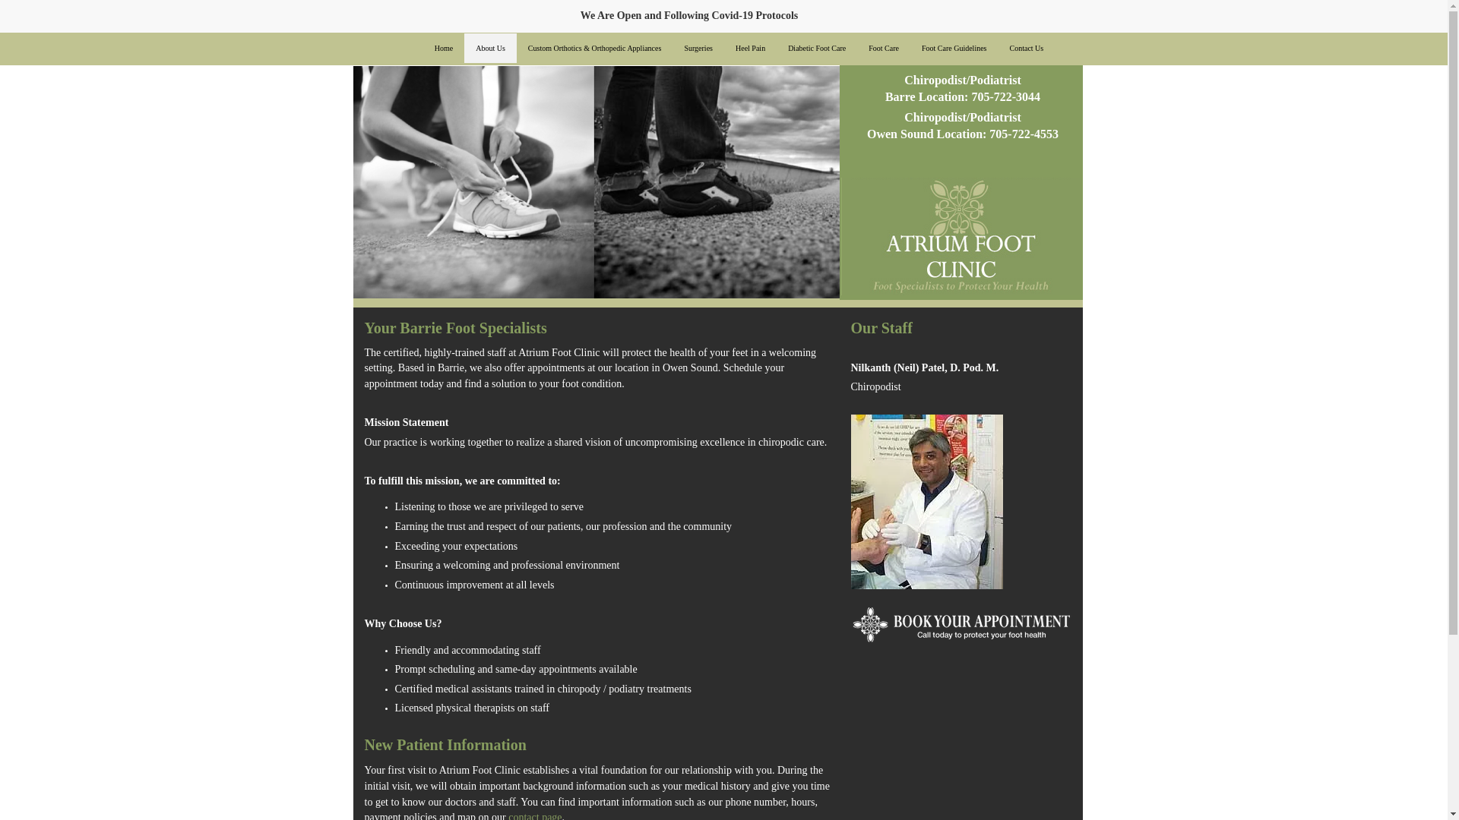  I want to click on Embedded Content, so click(985, 16).